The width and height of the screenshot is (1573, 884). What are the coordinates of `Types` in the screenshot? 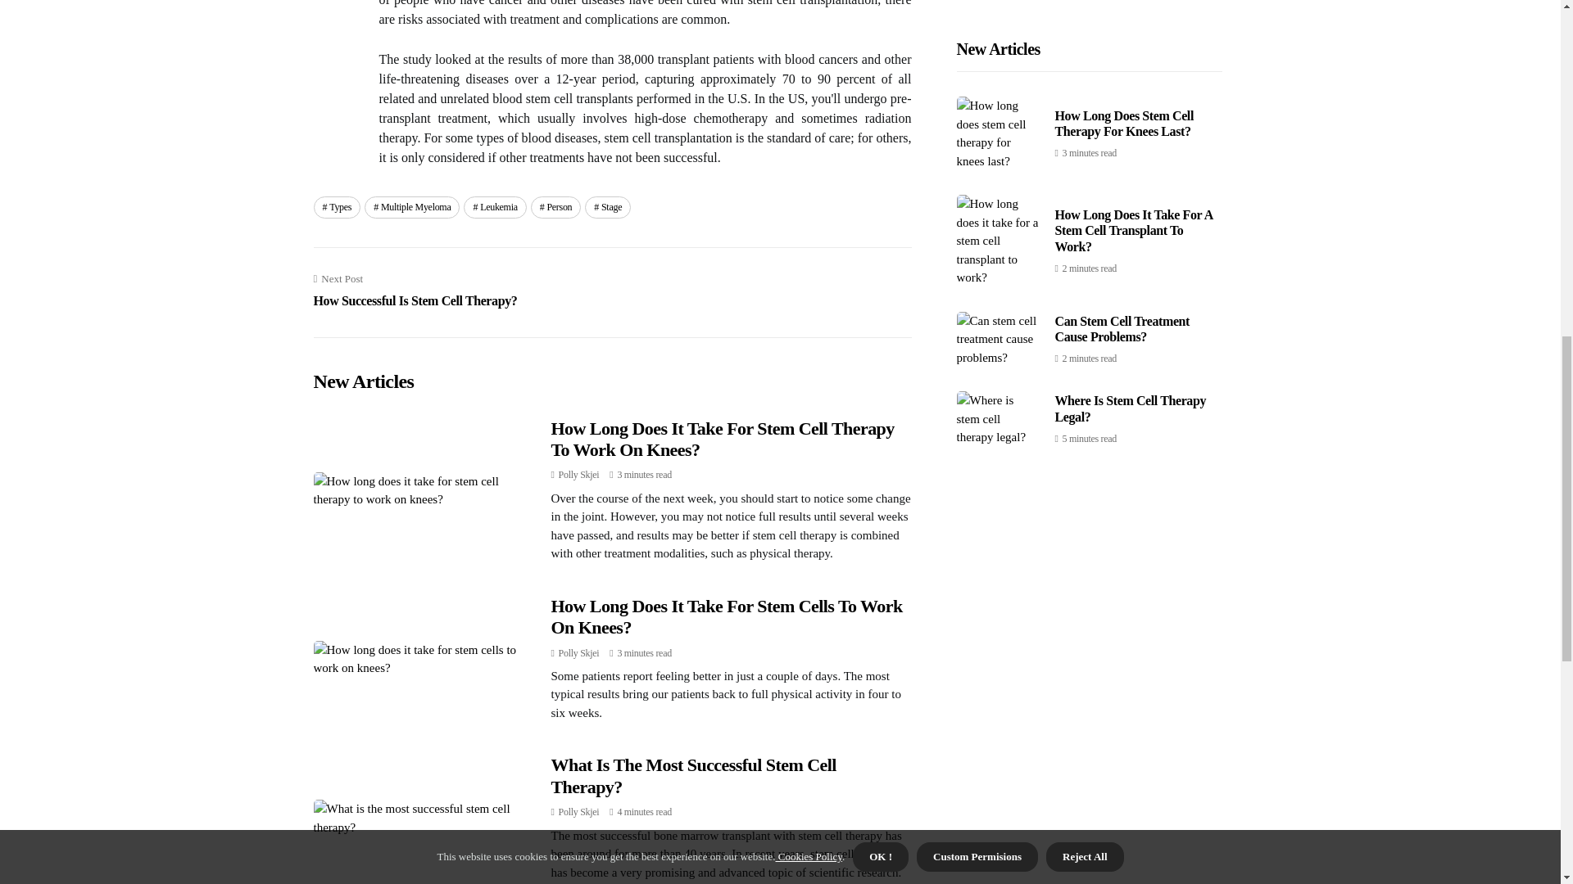 It's located at (336, 206).